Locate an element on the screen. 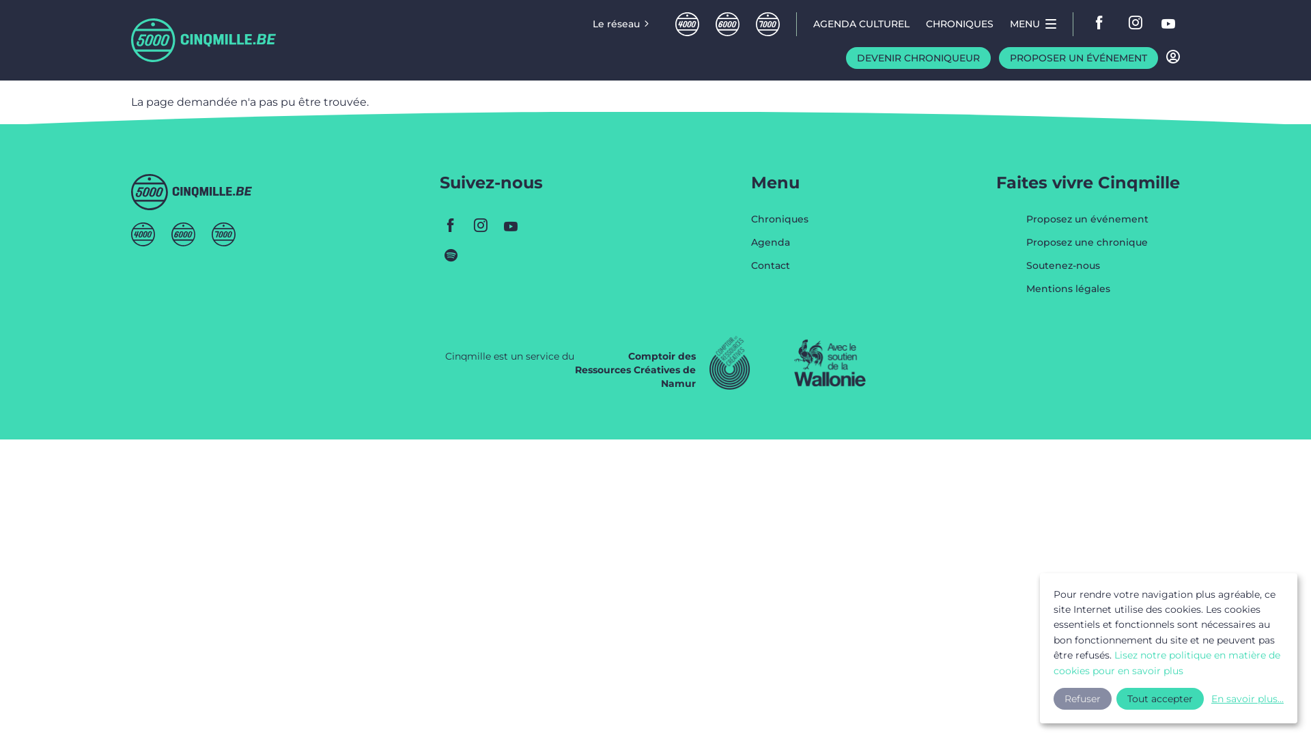  spotify is located at coordinates (451, 255).